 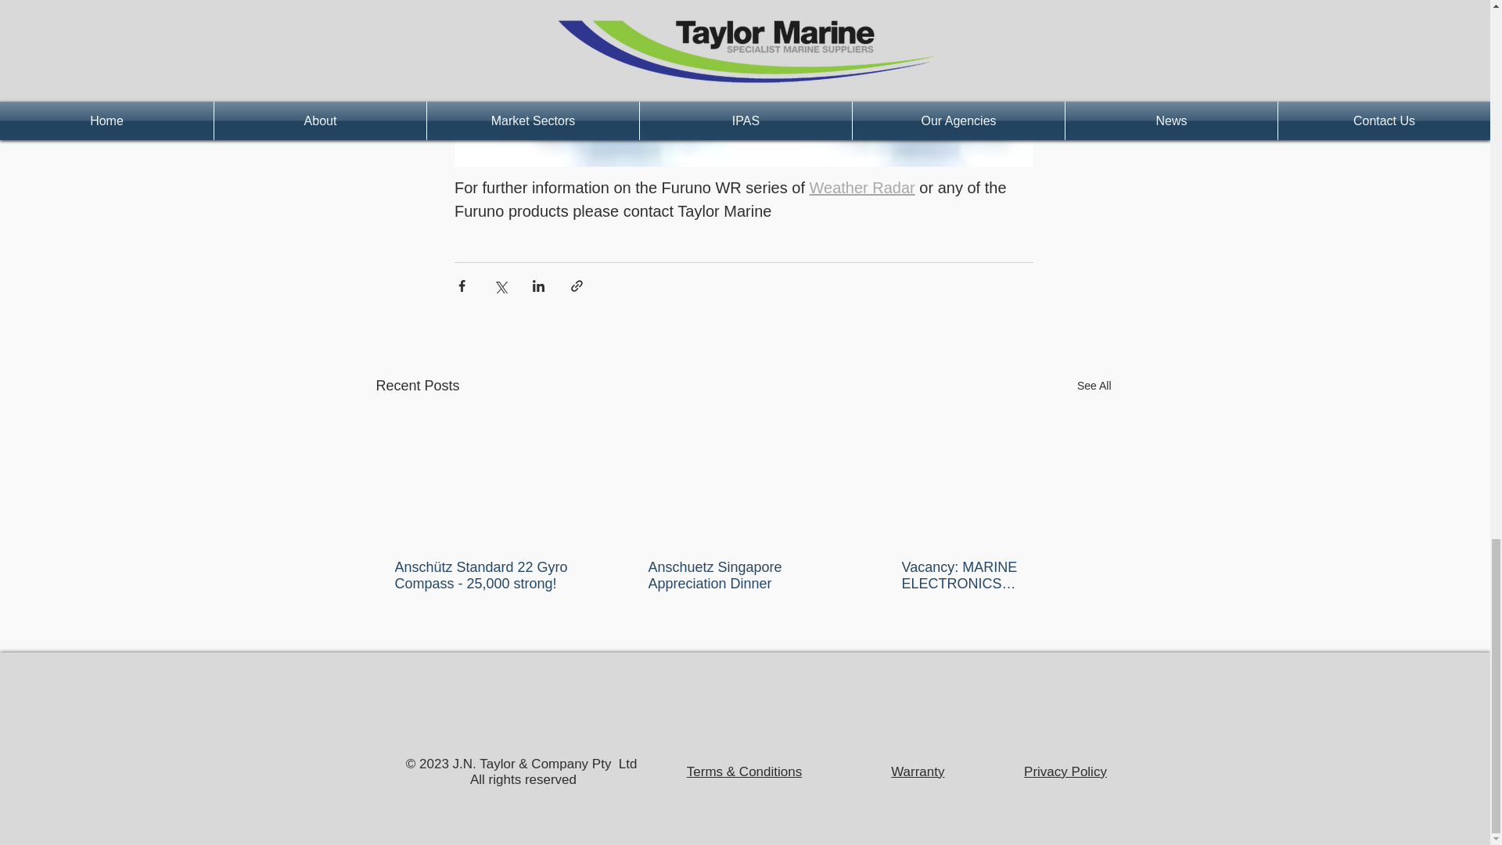 I want to click on Vacancy: MARINE ELECTRONICS TECHNICIAN - BRISBANE, so click(x=995, y=576).